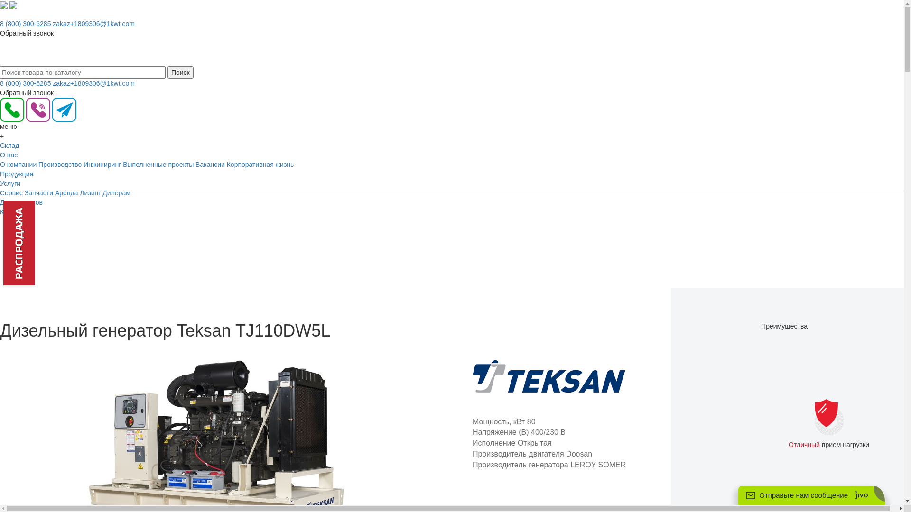 Image resolution: width=911 pixels, height=512 pixels. What do you see at coordinates (1, 196) in the screenshot?
I see ` ` at bounding box center [1, 196].